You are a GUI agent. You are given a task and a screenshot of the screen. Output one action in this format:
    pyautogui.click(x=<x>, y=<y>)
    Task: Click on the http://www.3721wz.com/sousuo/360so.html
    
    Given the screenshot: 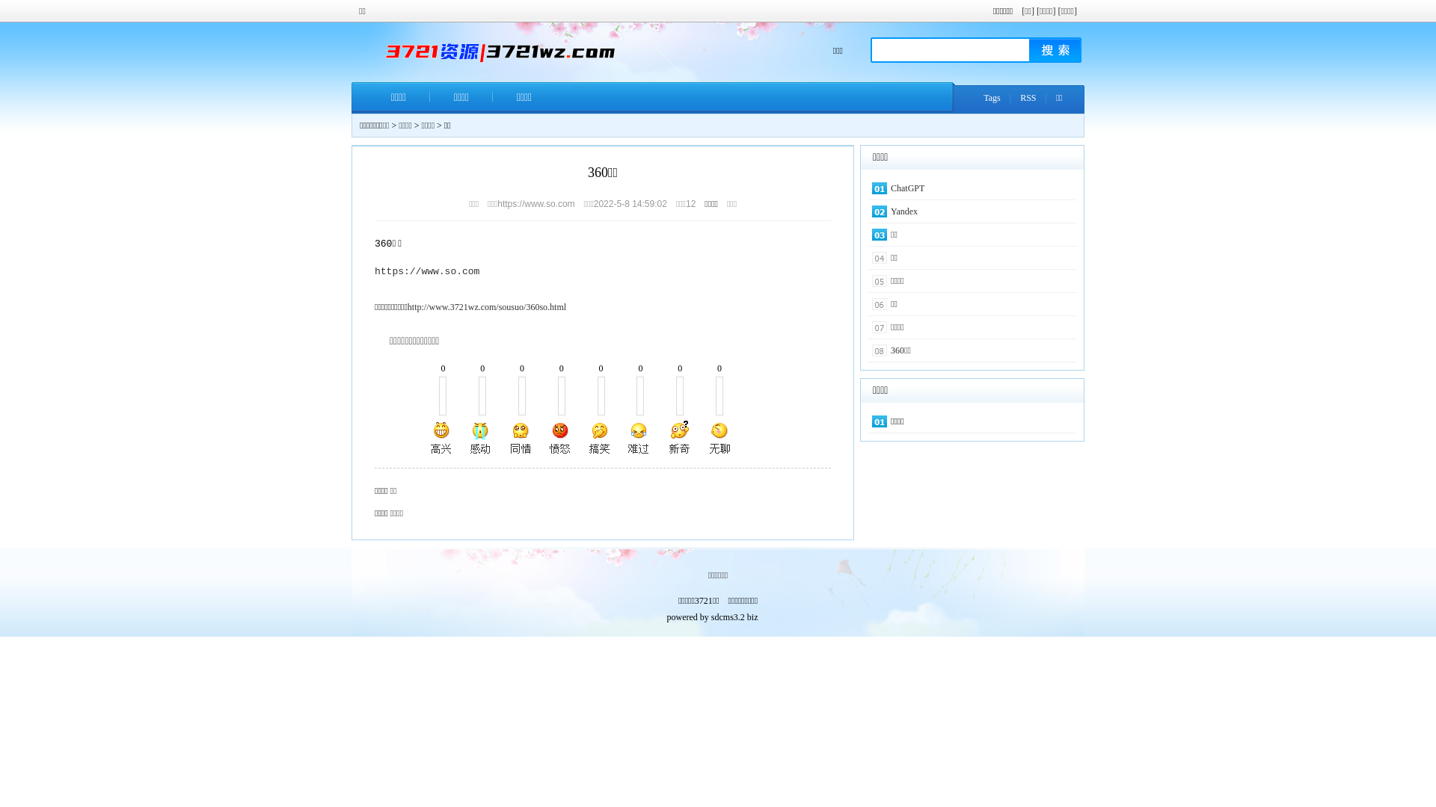 What is the action you would take?
    pyautogui.click(x=487, y=307)
    